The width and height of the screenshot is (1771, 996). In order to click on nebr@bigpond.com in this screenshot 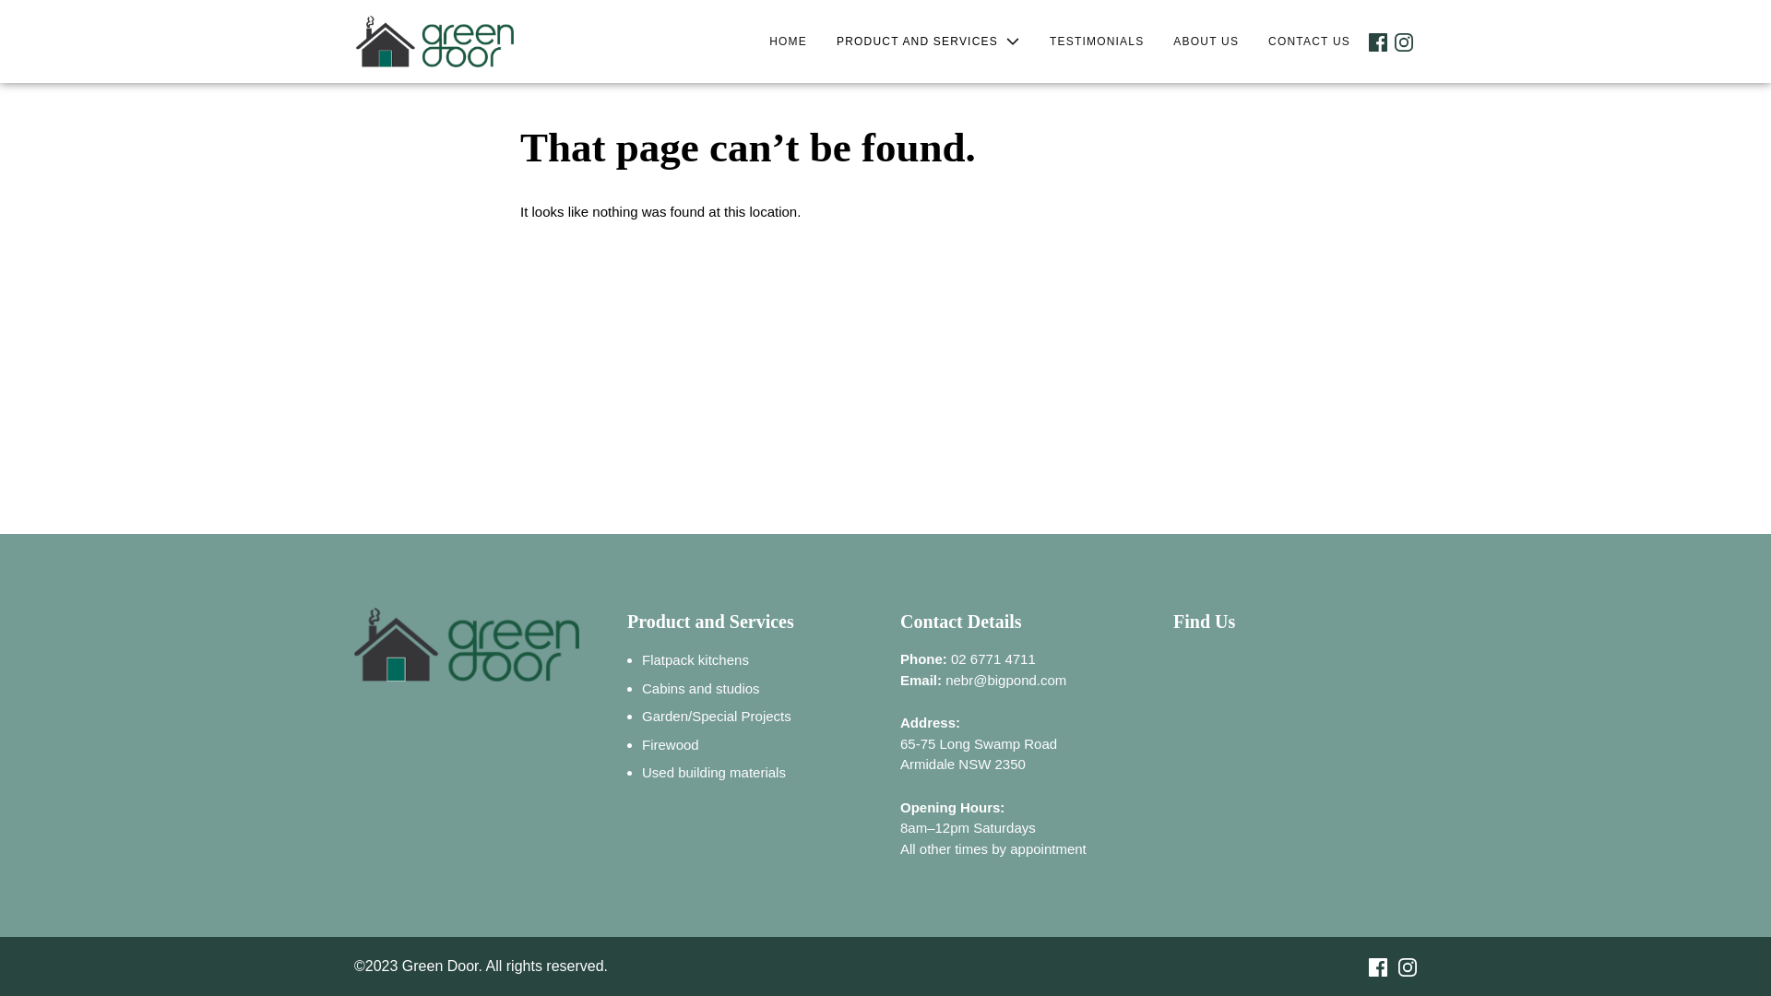, I will do `click(1005, 679)`.